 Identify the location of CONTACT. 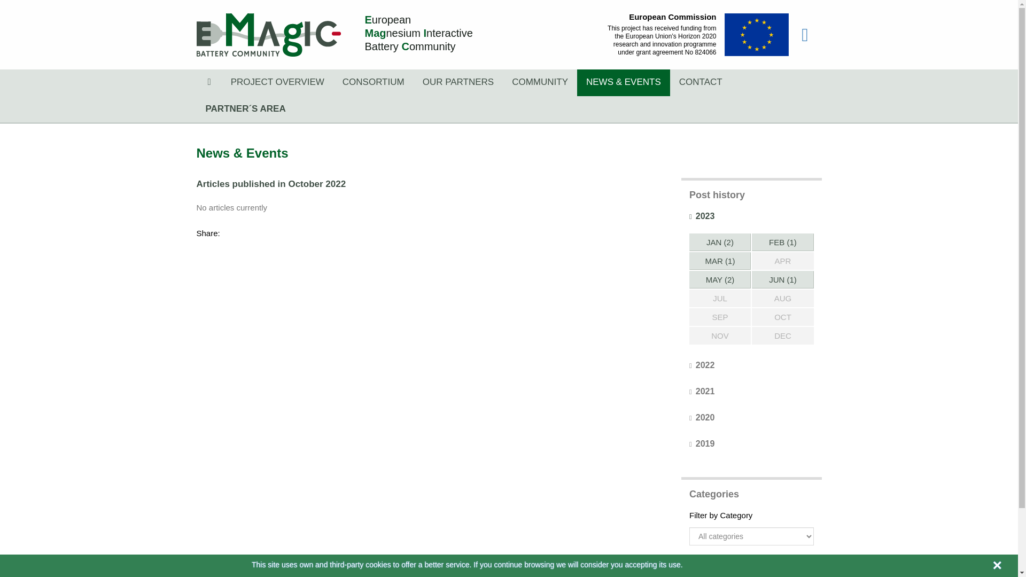
(700, 82).